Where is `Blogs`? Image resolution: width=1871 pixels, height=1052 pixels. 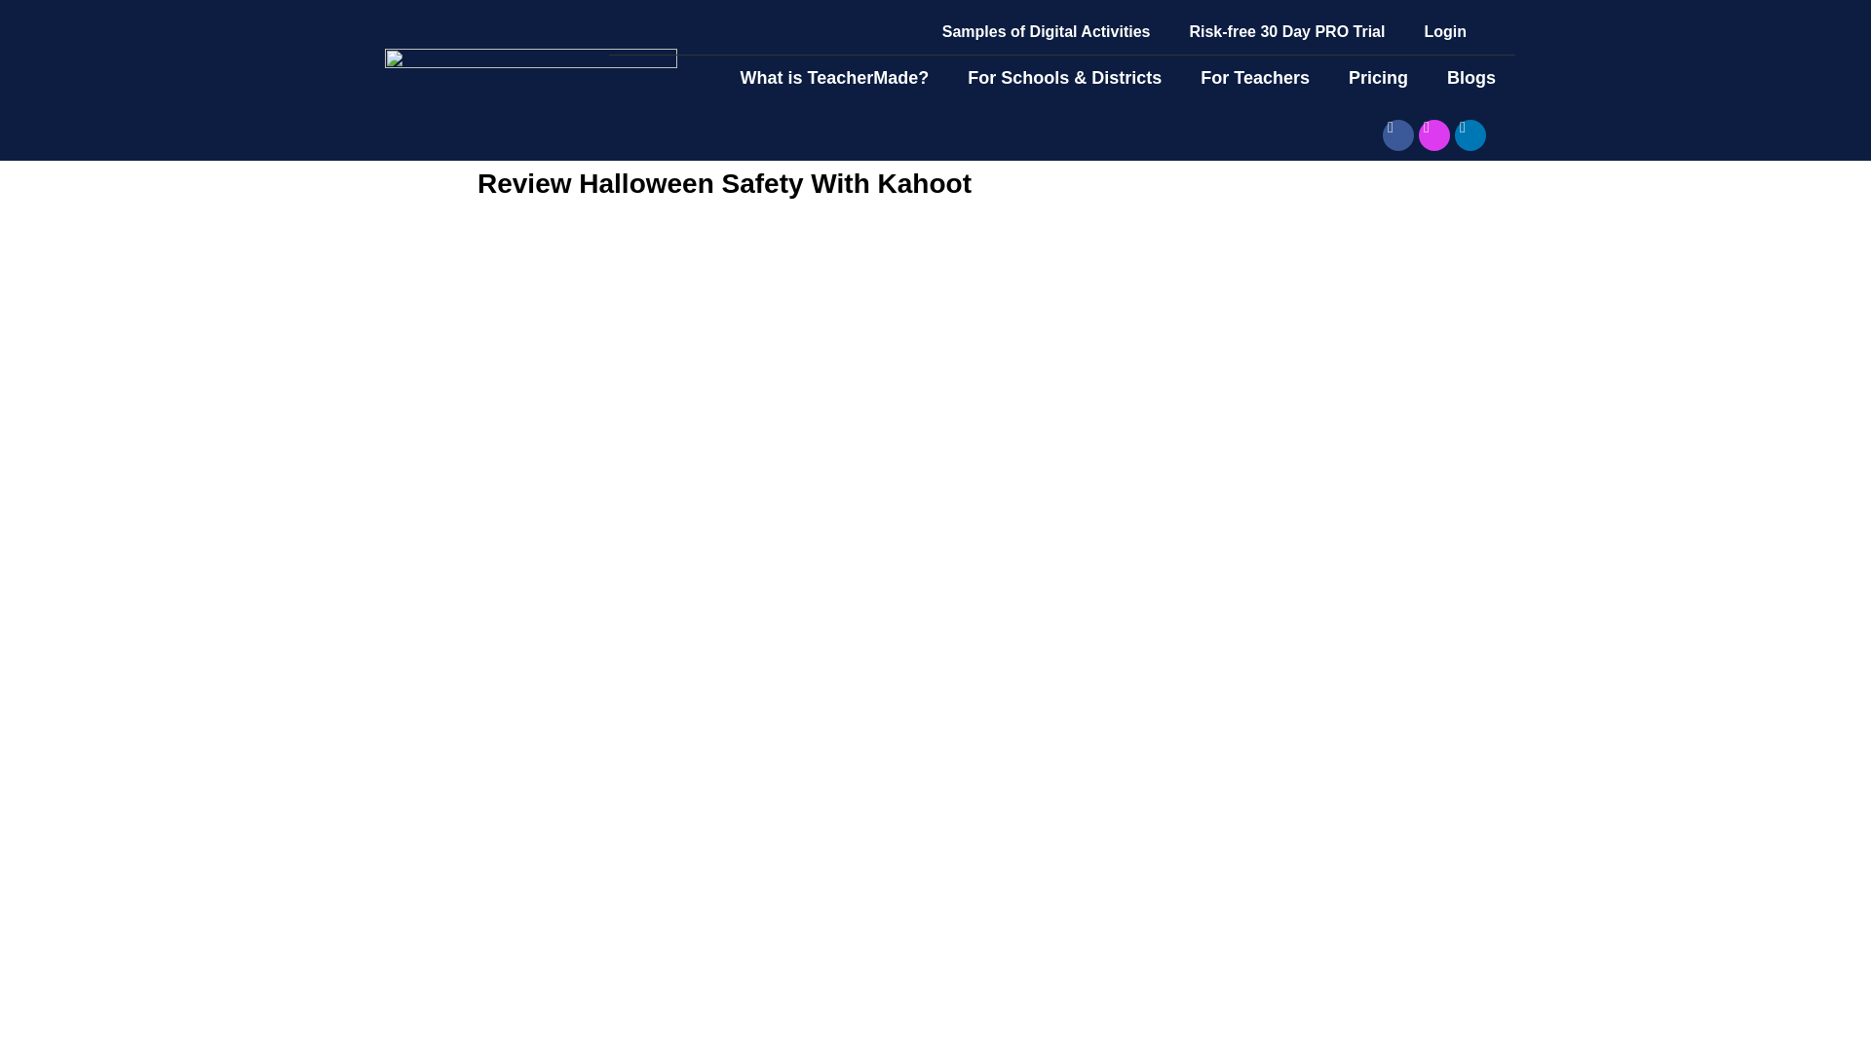
Blogs is located at coordinates (1471, 78).